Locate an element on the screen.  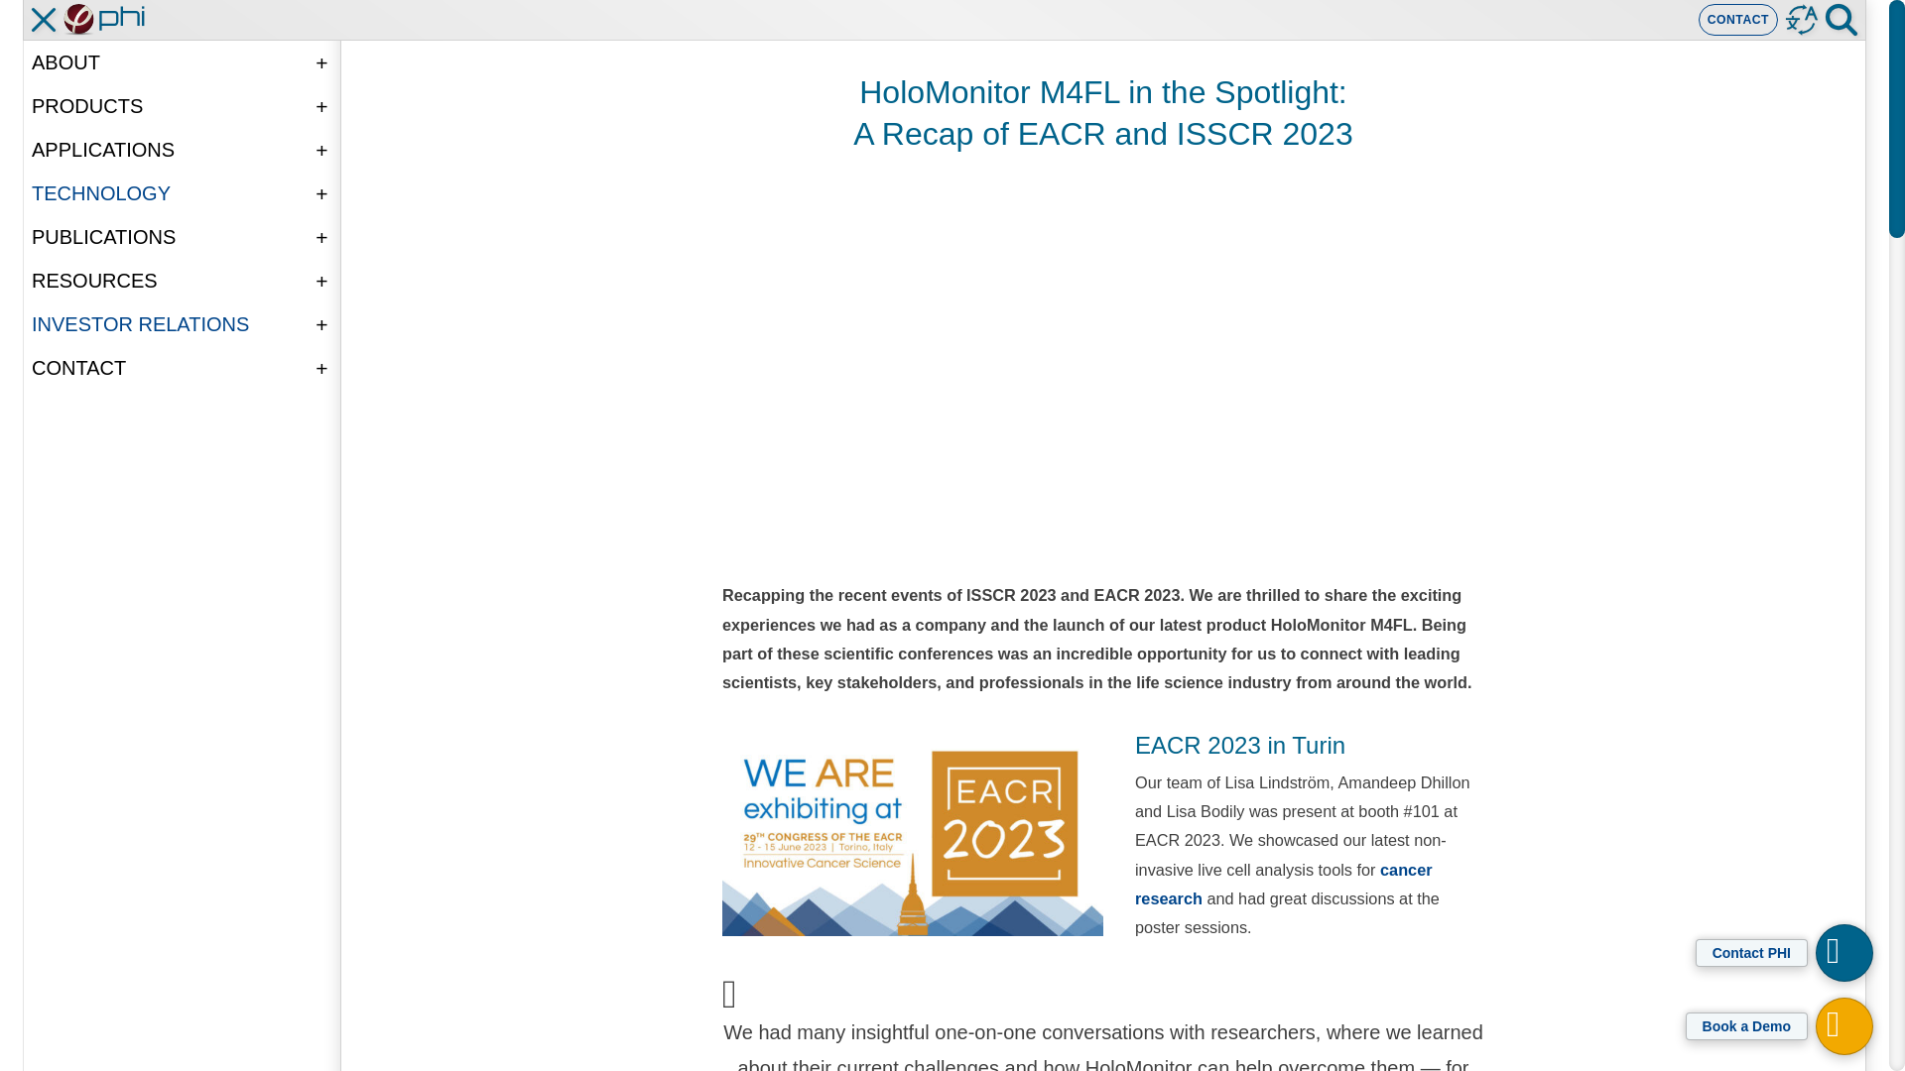
Contact PHI is located at coordinates (1751, 953).